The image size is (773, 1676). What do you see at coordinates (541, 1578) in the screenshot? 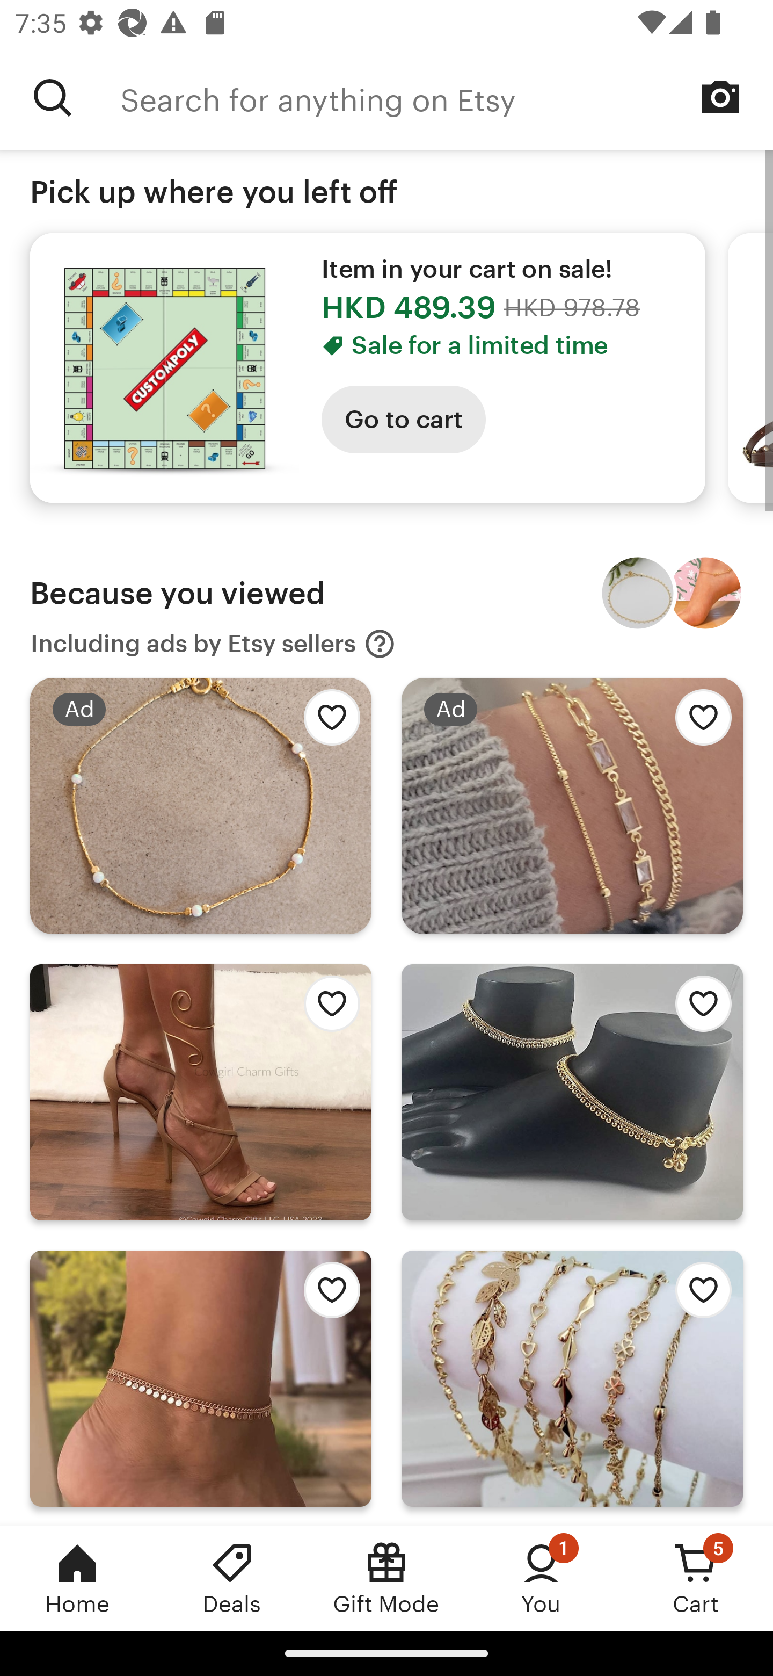
I see `You, 1 new notification You` at bounding box center [541, 1578].